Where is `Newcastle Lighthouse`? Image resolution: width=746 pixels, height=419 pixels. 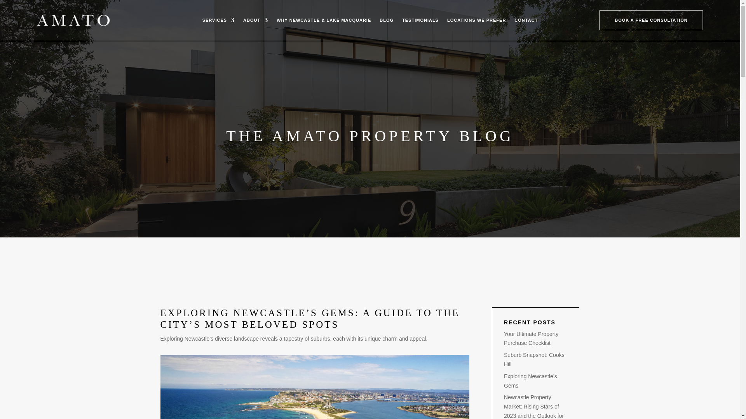 Newcastle Lighthouse is located at coordinates (315, 387).